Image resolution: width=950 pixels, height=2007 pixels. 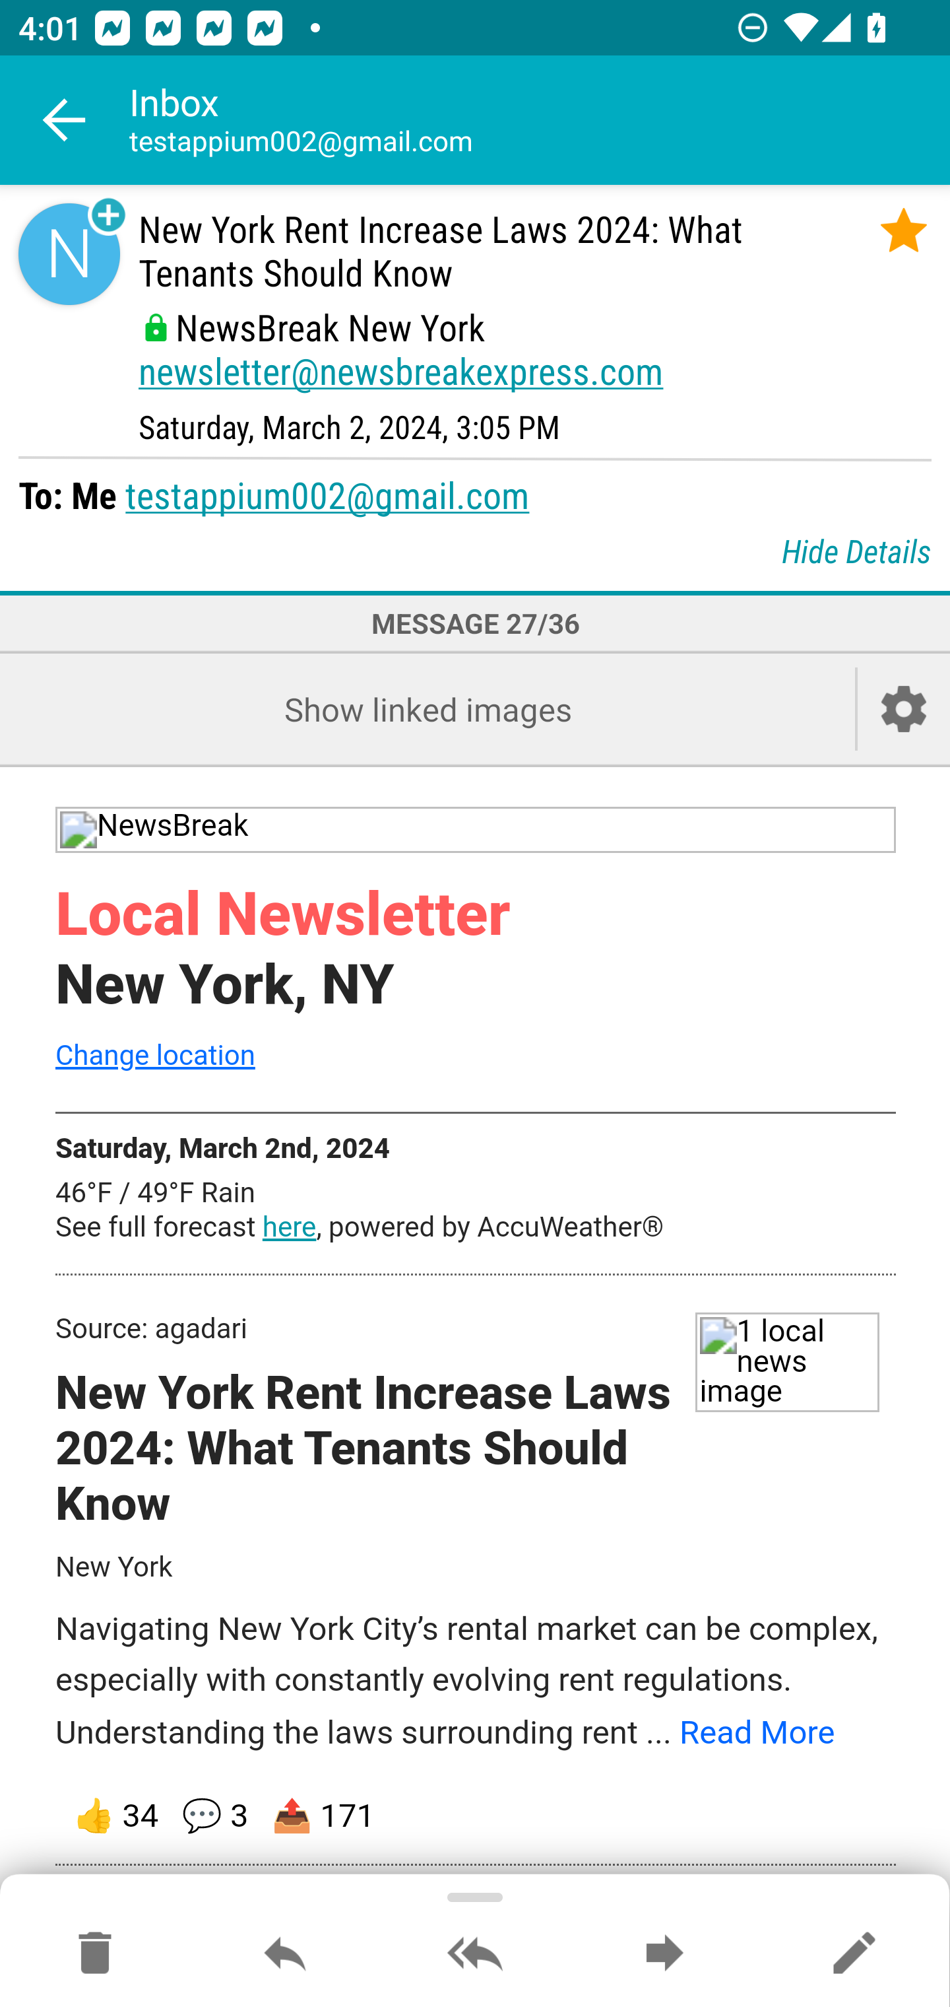 What do you see at coordinates (95, 1954) in the screenshot?
I see `Move to Deleted` at bounding box center [95, 1954].